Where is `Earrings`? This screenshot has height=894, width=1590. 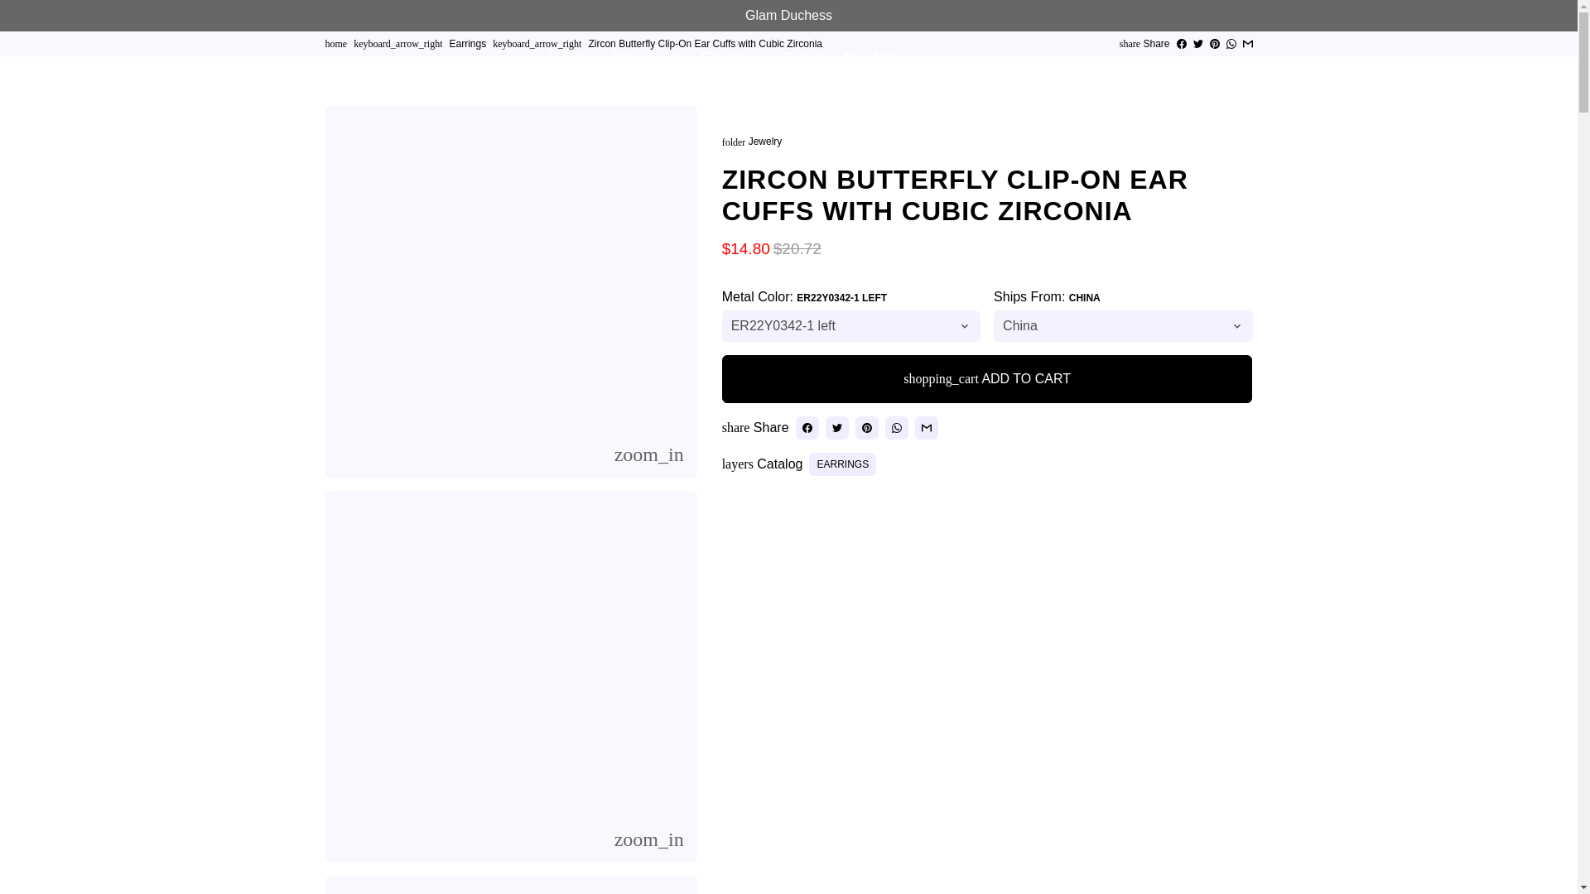
Earrings is located at coordinates (732, 56).